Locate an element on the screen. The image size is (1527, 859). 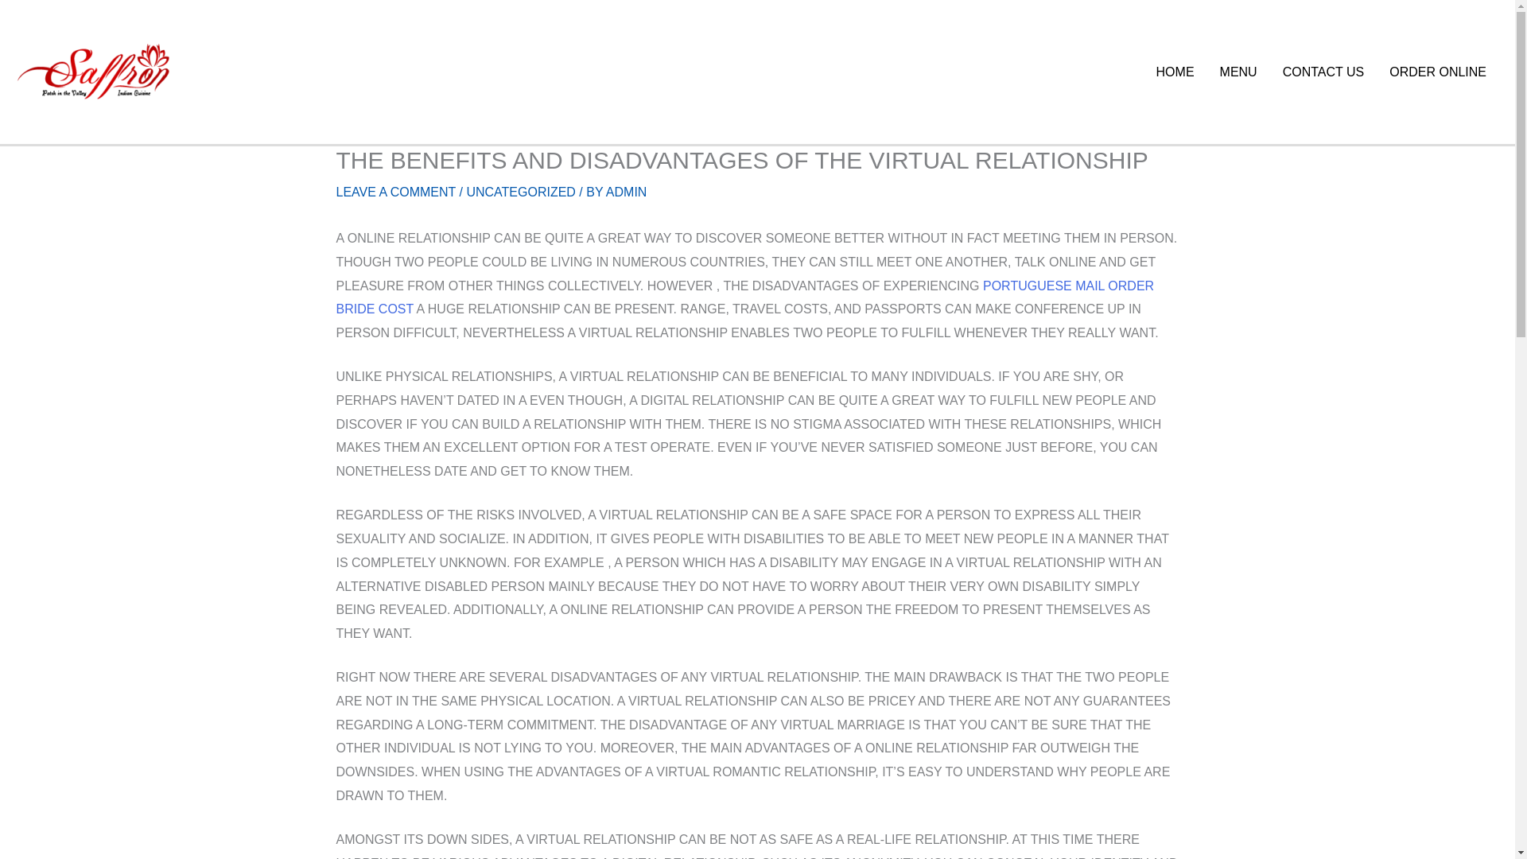
MENU is located at coordinates (1239, 72).